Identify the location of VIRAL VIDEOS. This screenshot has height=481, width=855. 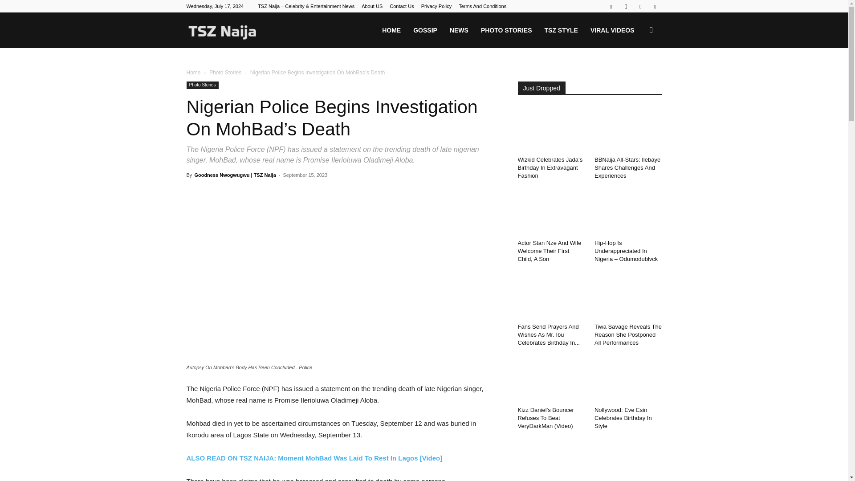
(612, 30).